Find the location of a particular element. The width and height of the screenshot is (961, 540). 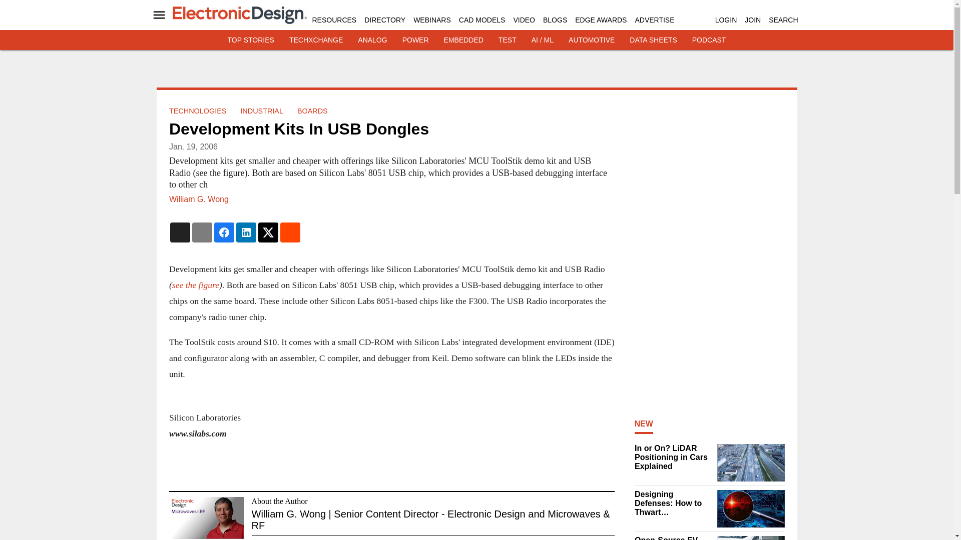

TOP STORIES is located at coordinates (251, 40).